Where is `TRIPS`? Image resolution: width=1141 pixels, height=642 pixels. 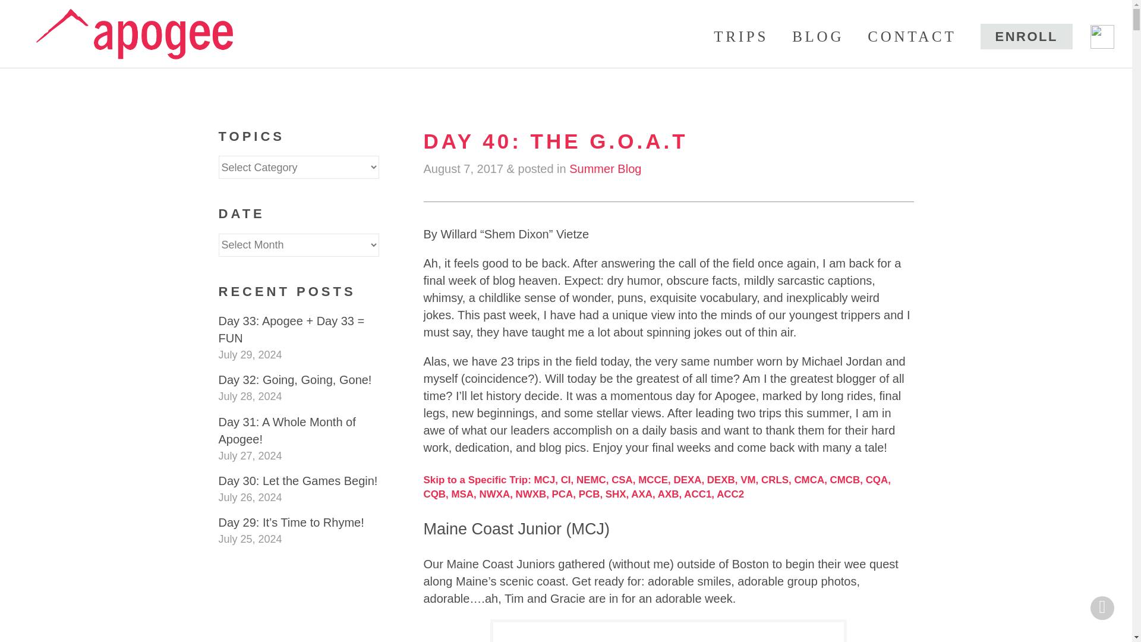 TRIPS is located at coordinates (740, 36).